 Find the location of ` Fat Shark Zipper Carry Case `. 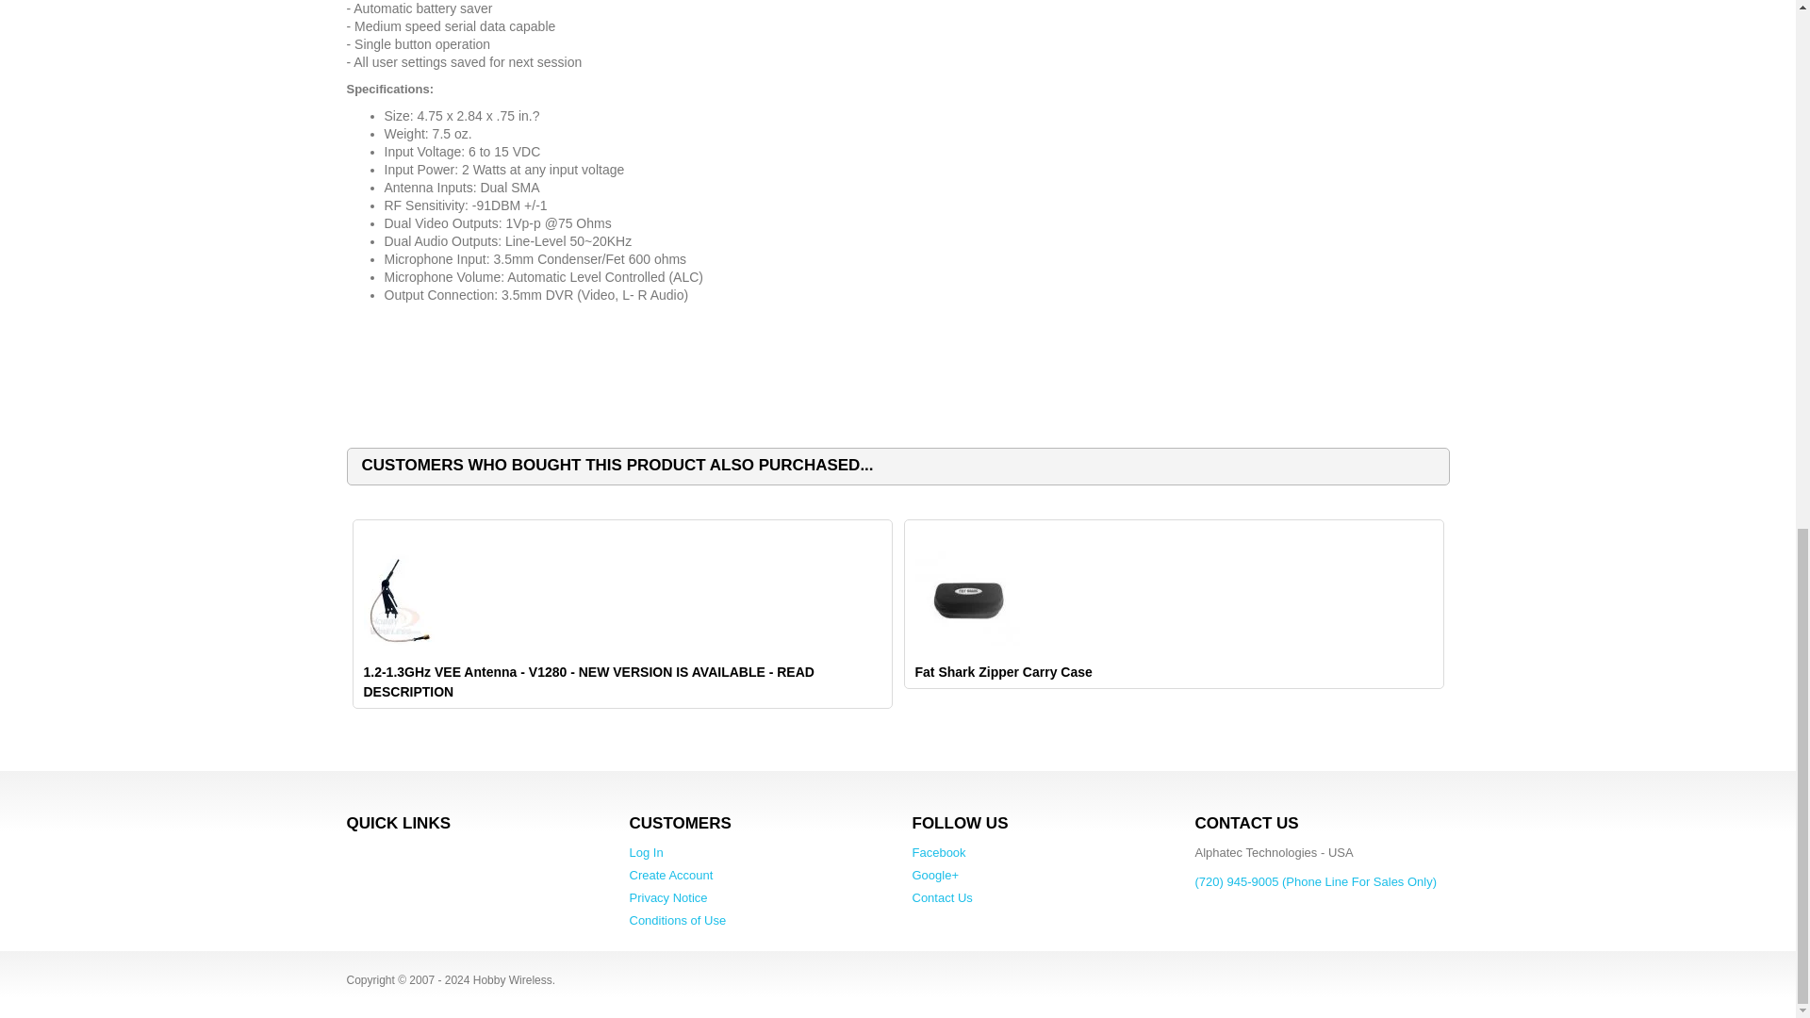

 Fat Shark Zipper Carry Case  is located at coordinates (965, 598).